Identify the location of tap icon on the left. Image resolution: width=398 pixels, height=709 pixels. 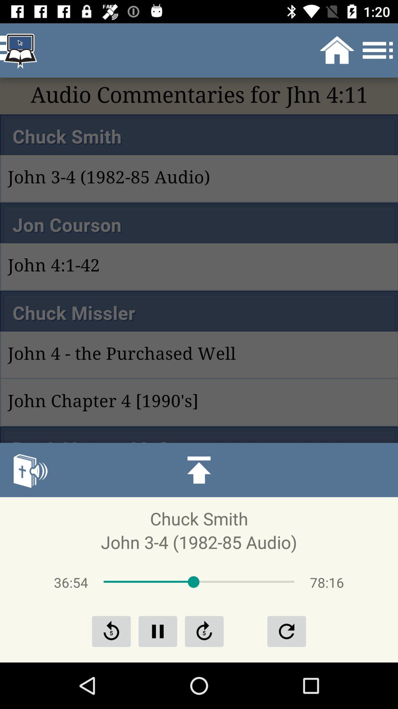
(30, 470).